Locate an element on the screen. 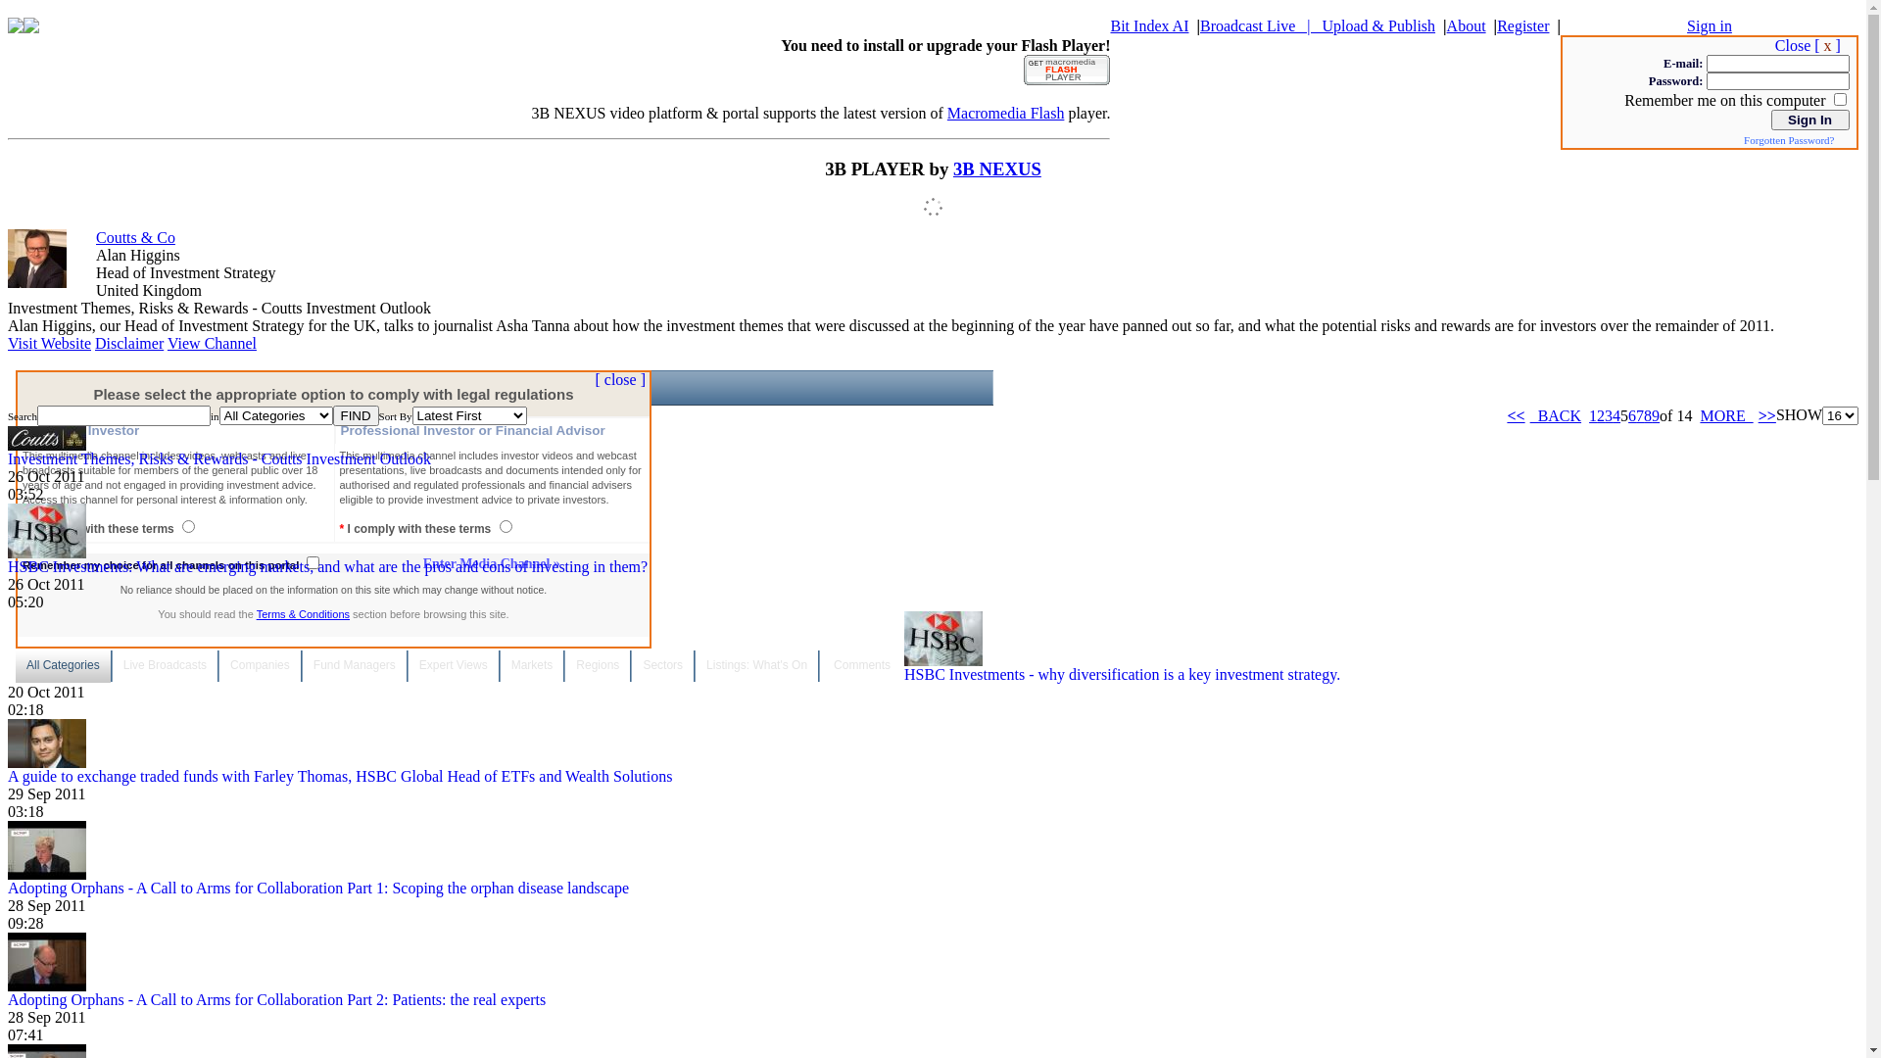 The image size is (1881, 1058). Forgotten Password? is located at coordinates (1797, 140).